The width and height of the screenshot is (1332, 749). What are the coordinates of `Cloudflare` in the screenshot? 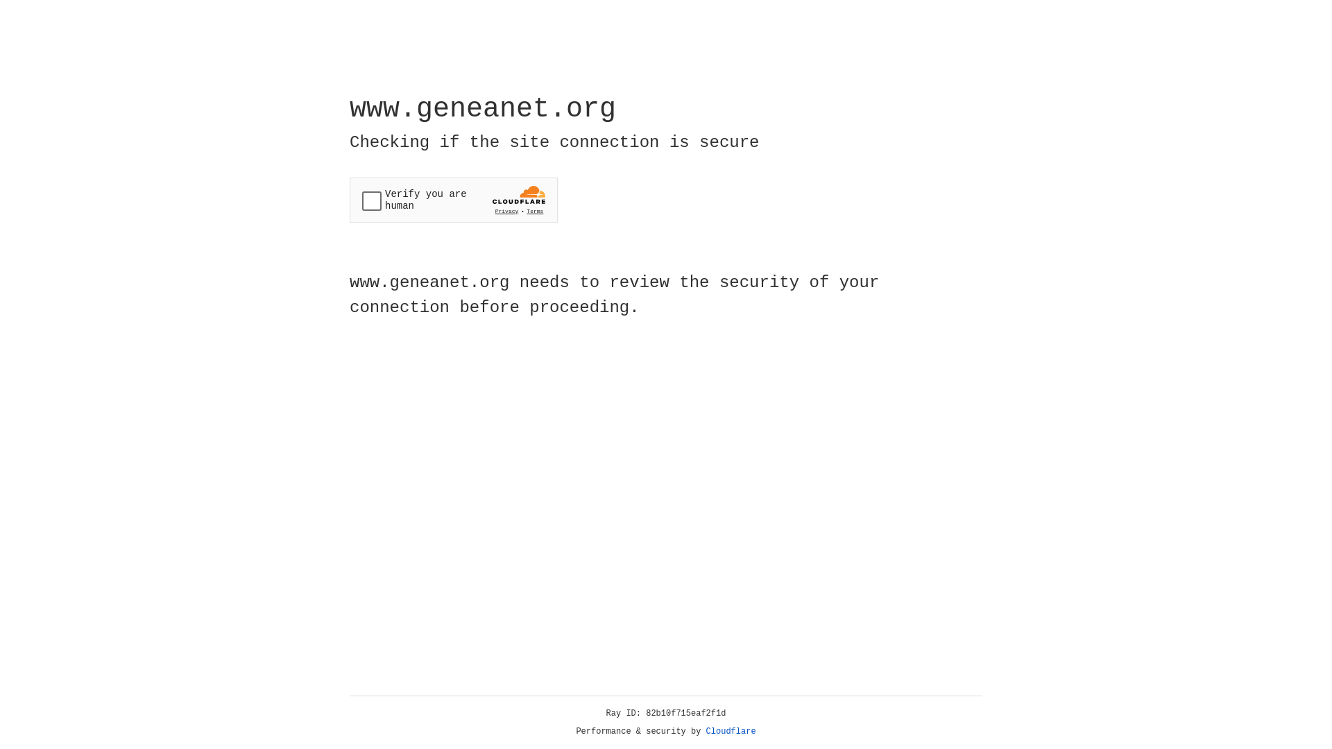 It's located at (731, 732).